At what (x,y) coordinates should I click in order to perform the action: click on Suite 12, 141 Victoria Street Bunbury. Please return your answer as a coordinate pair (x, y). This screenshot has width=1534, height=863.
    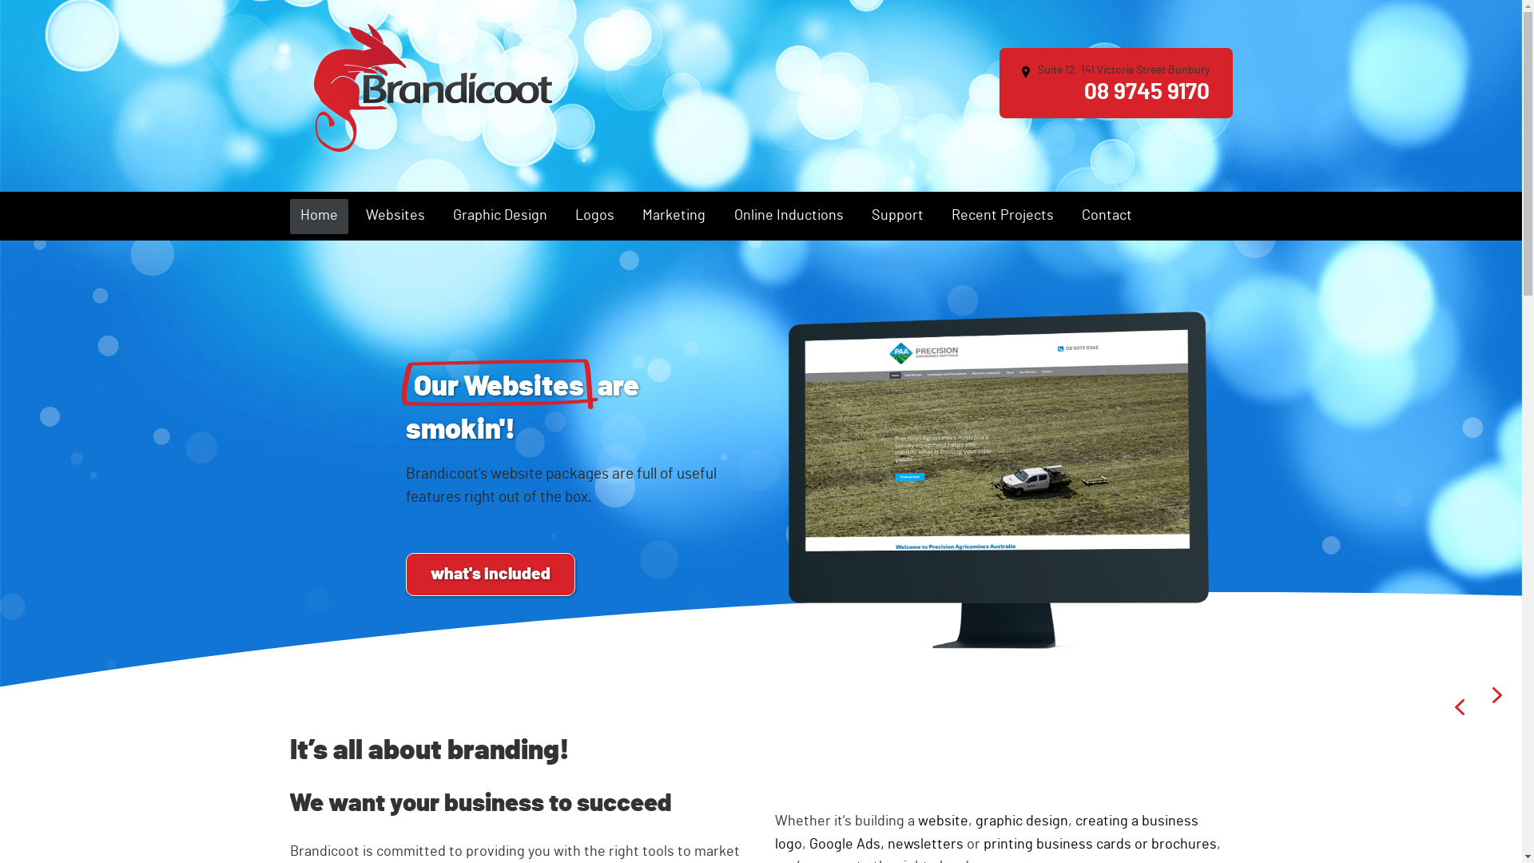
    Looking at the image, I should click on (1115, 70).